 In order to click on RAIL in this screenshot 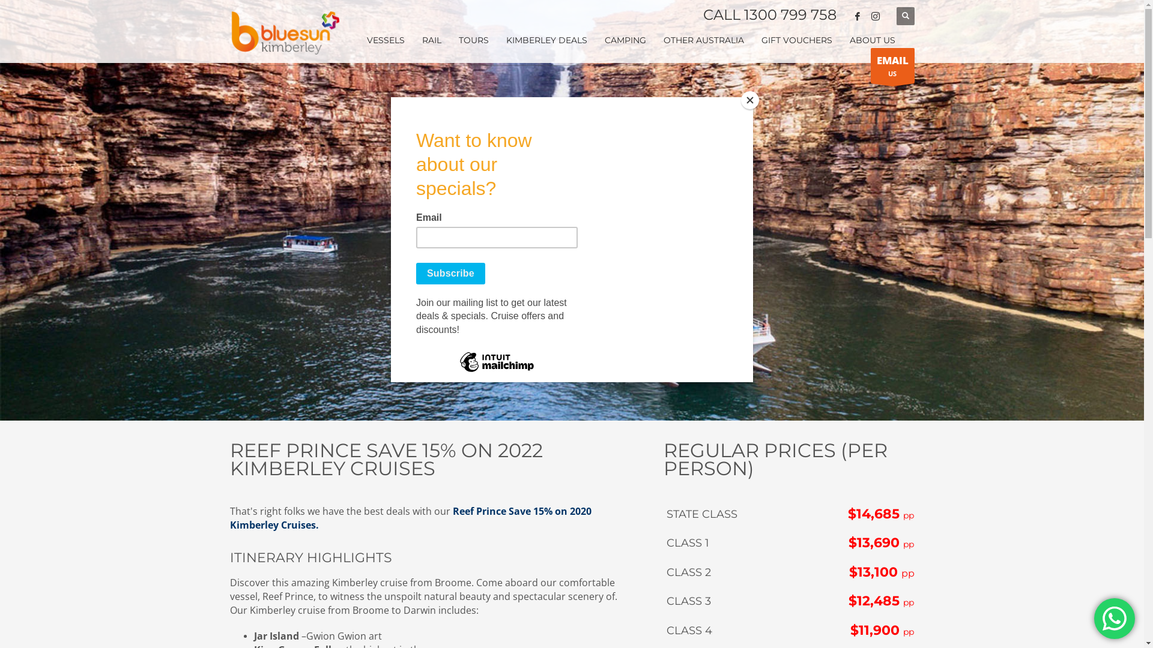, I will do `click(431, 40)`.